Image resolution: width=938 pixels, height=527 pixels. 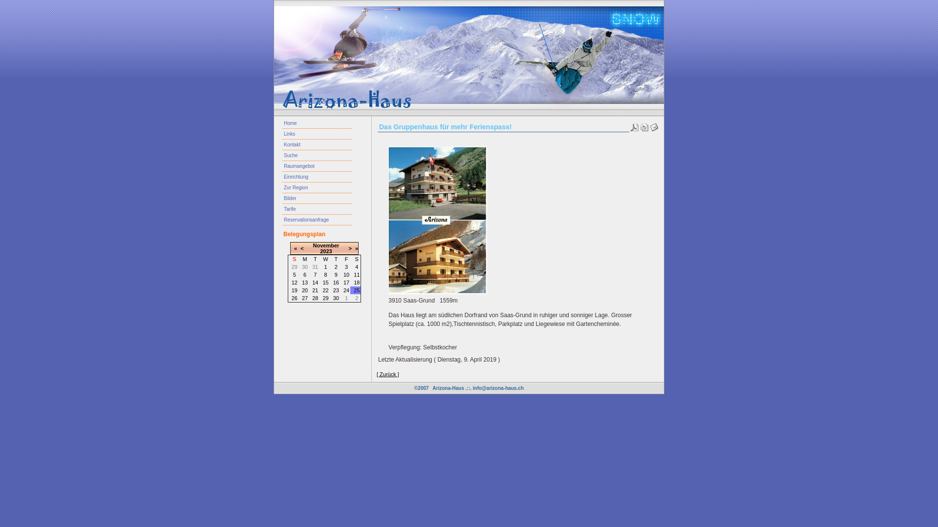 What do you see at coordinates (346, 290) in the screenshot?
I see `24` at bounding box center [346, 290].